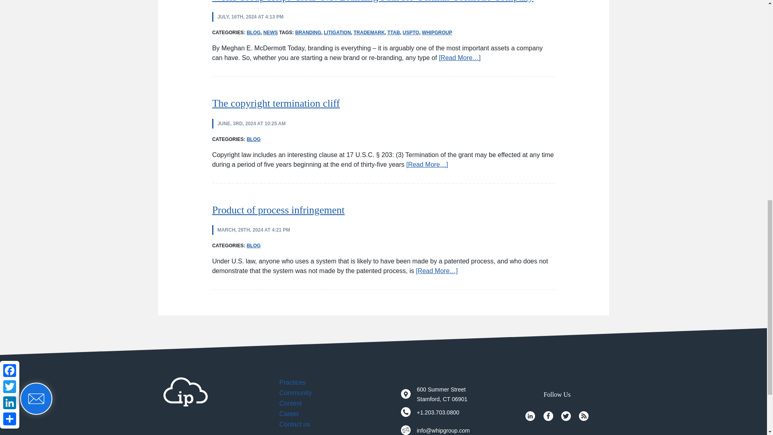 The image size is (773, 435). Describe the element at coordinates (584, 416) in the screenshot. I see `RSS Link` at that location.